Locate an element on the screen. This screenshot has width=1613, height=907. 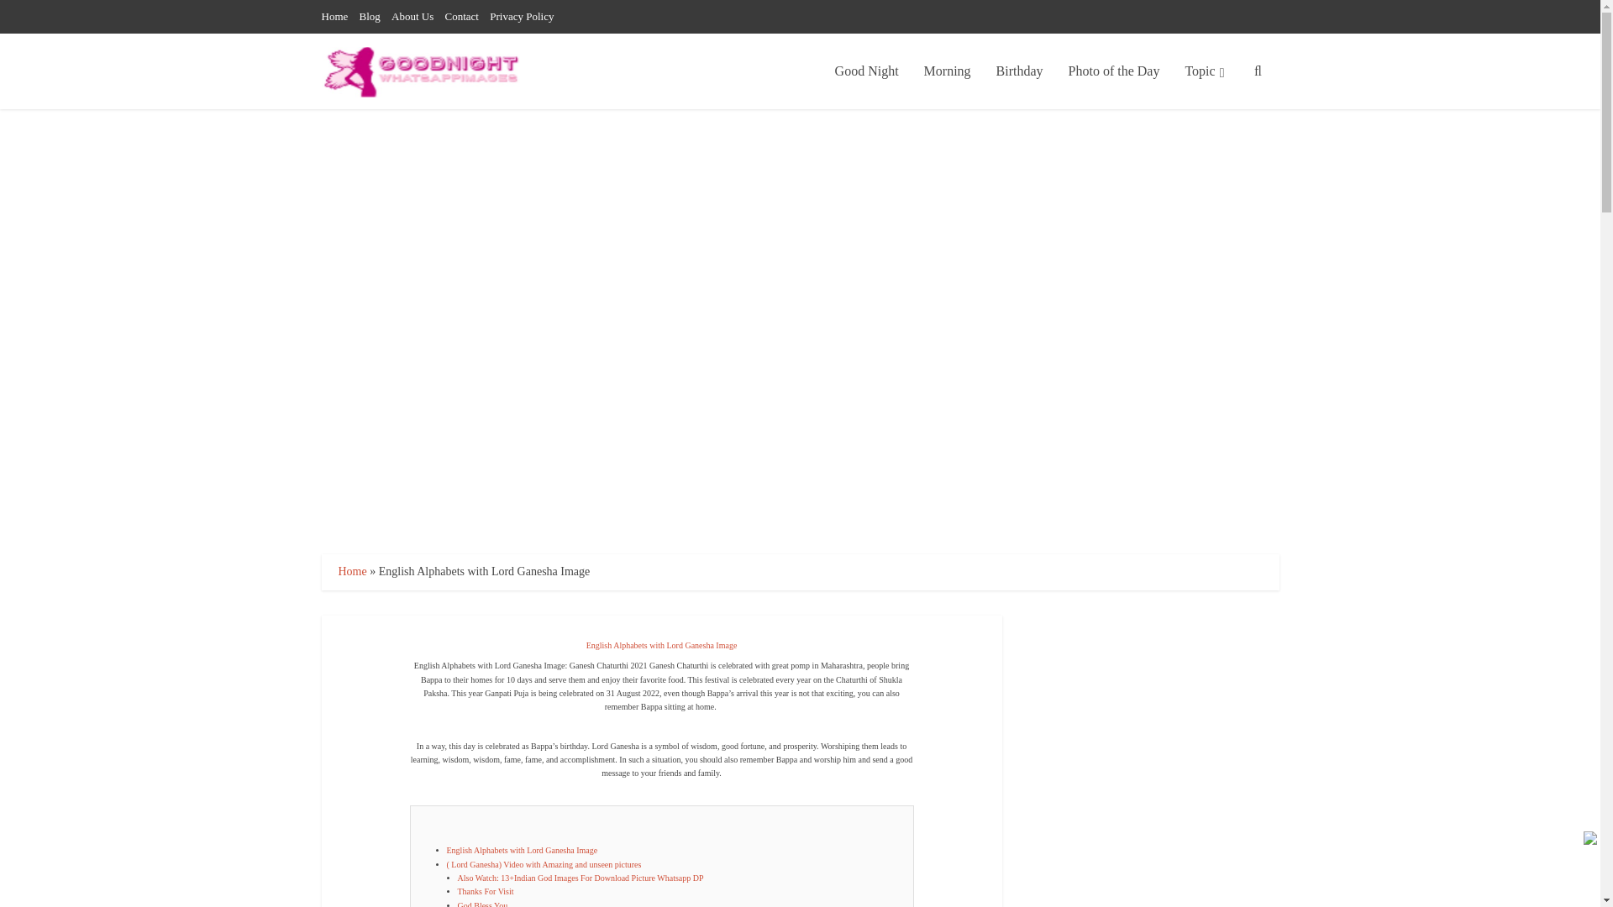
Good Night is located at coordinates (867, 71).